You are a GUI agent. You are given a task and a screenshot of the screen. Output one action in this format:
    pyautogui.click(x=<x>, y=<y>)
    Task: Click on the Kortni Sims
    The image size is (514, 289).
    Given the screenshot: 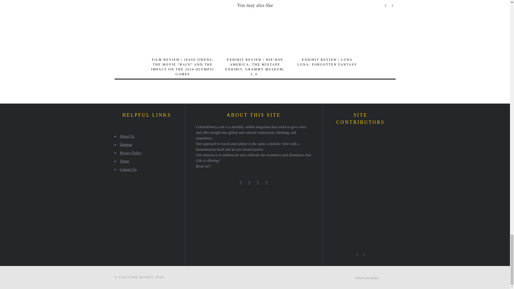 What is the action you would take?
    pyautogui.click(x=365, y=139)
    